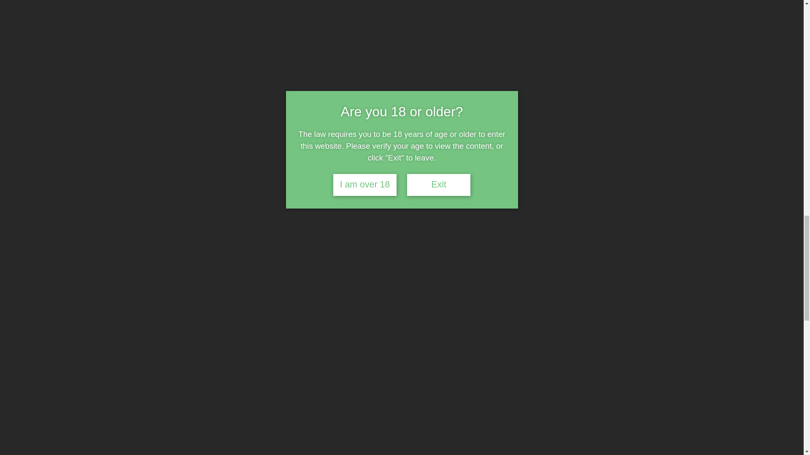 The height and width of the screenshot is (455, 810). What do you see at coordinates (179, 332) in the screenshot?
I see `Email` at bounding box center [179, 332].